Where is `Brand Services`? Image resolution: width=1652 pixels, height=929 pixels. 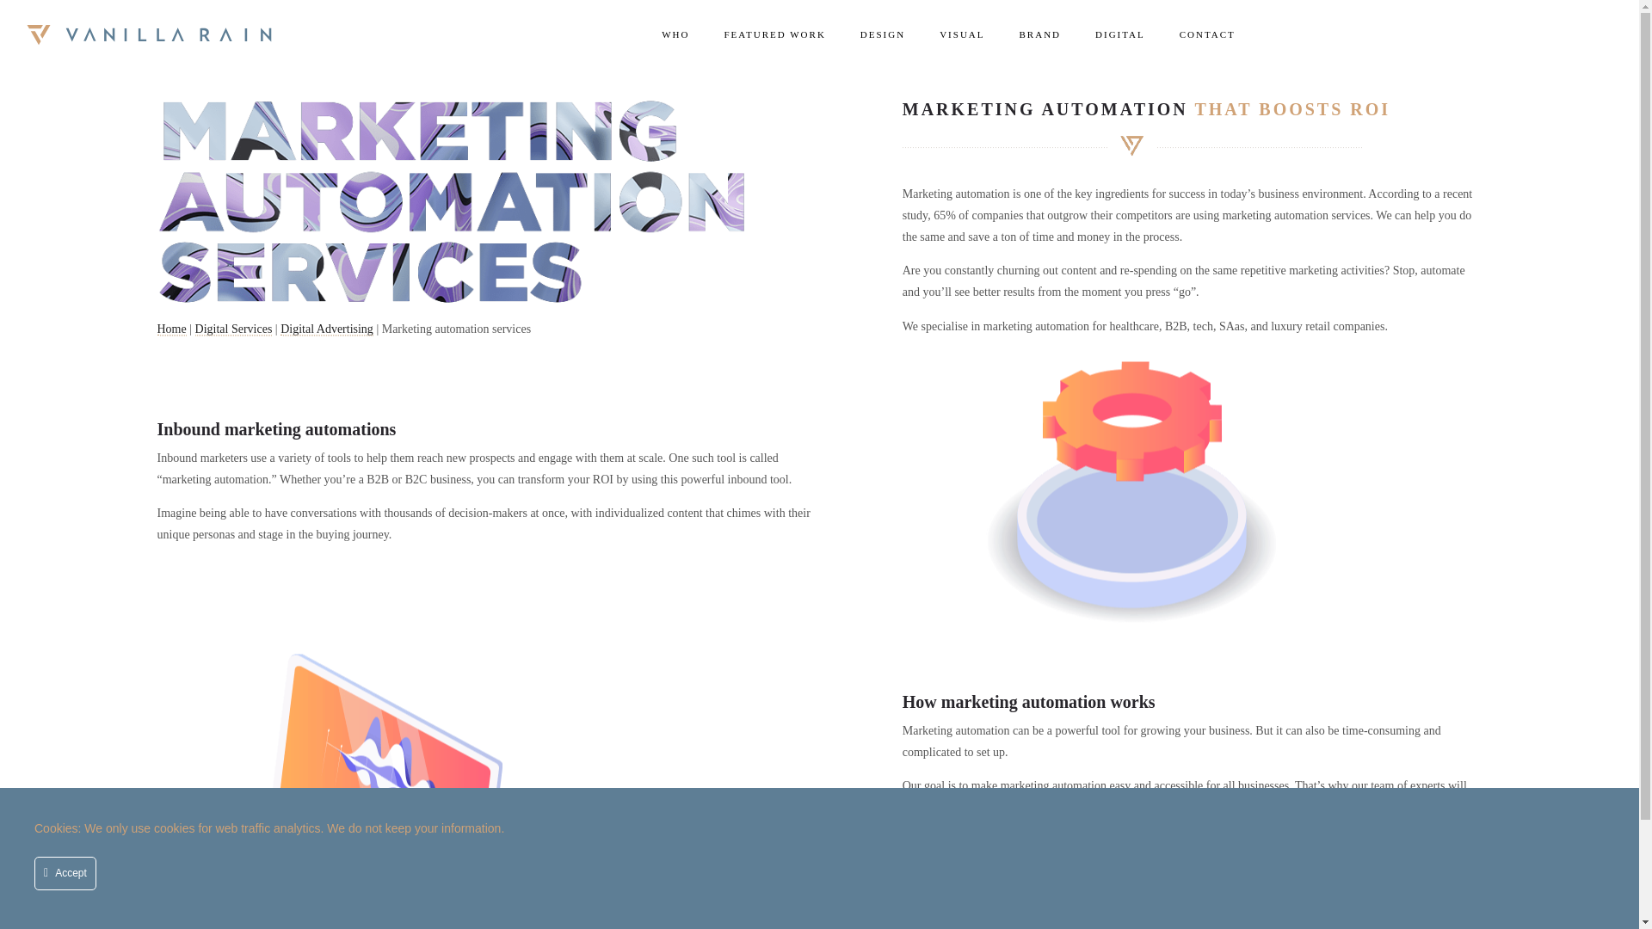 Brand Services is located at coordinates (1040, 34).